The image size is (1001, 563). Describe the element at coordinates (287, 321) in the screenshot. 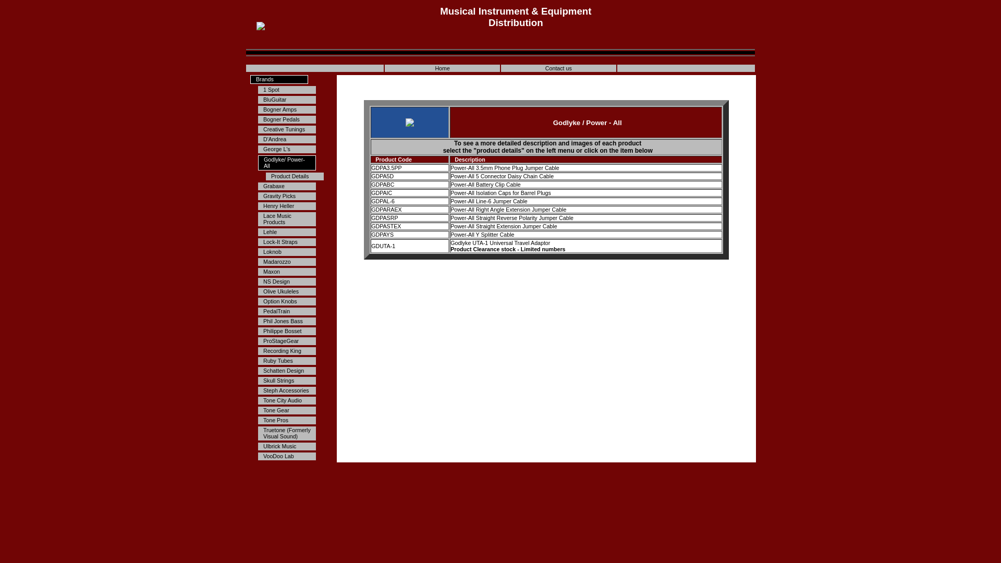

I see `Phil Jones Bass` at that location.